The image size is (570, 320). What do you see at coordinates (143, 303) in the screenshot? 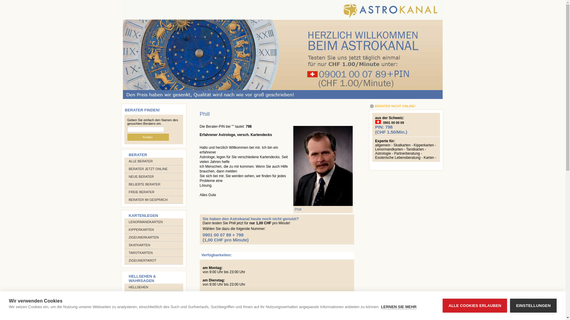
I see `TRAUMDEUTUNG` at bounding box center [143, 303].